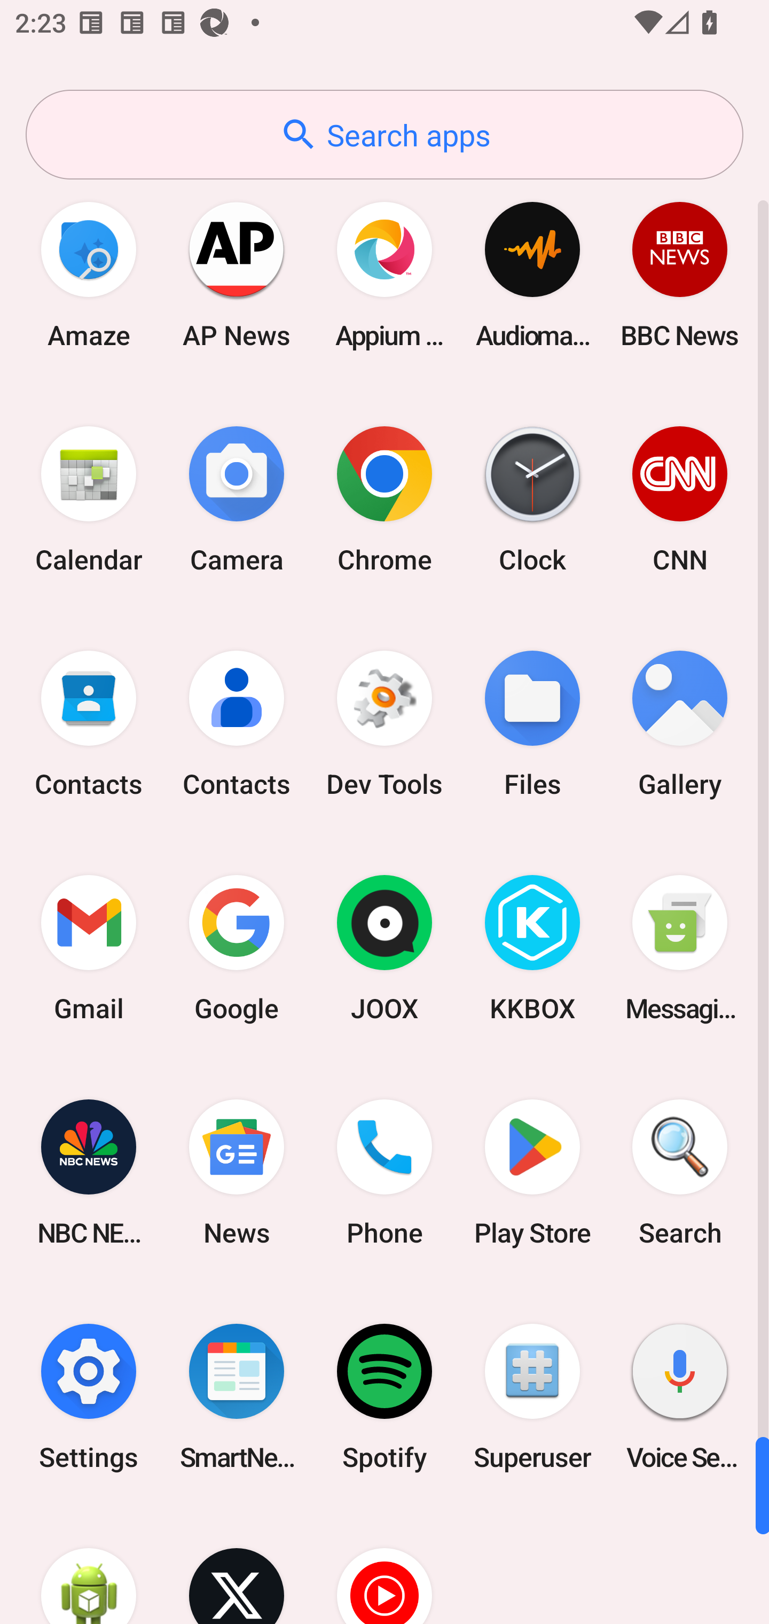  Describe the element at coordinates (680, 275) in the screenshot. I see `BBC News` at that location.